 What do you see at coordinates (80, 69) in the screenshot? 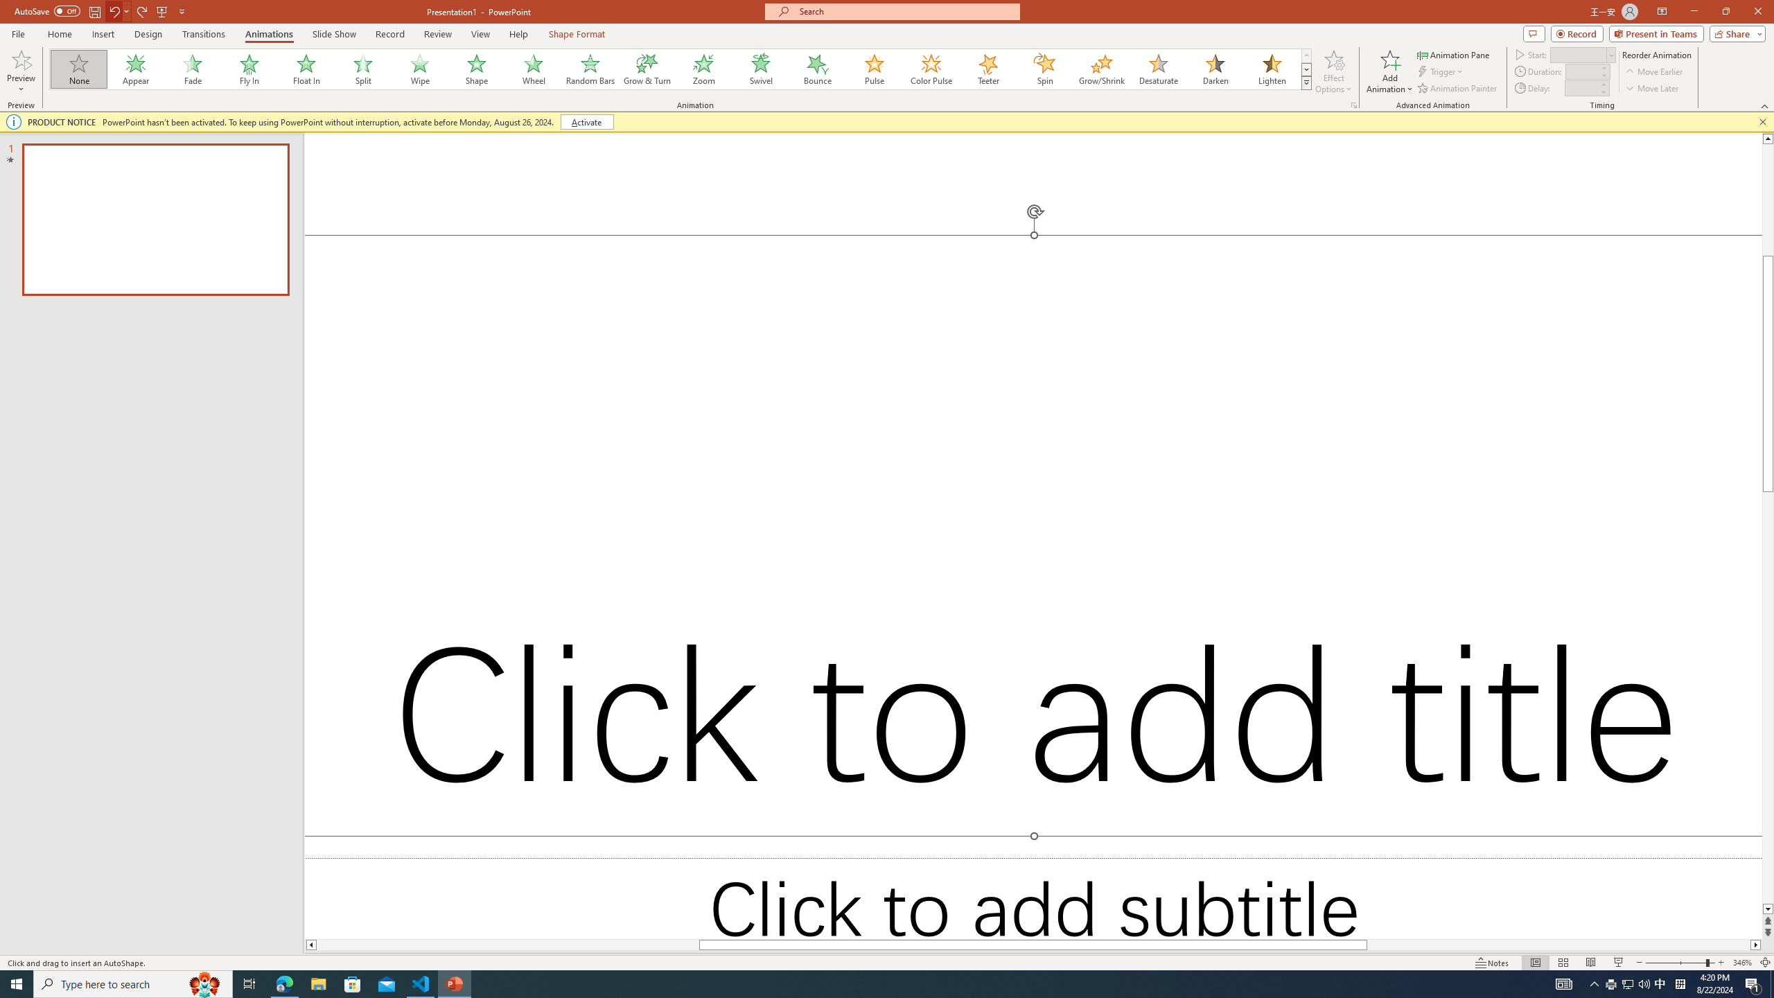
I see `None` at bounding box center [80, 69].